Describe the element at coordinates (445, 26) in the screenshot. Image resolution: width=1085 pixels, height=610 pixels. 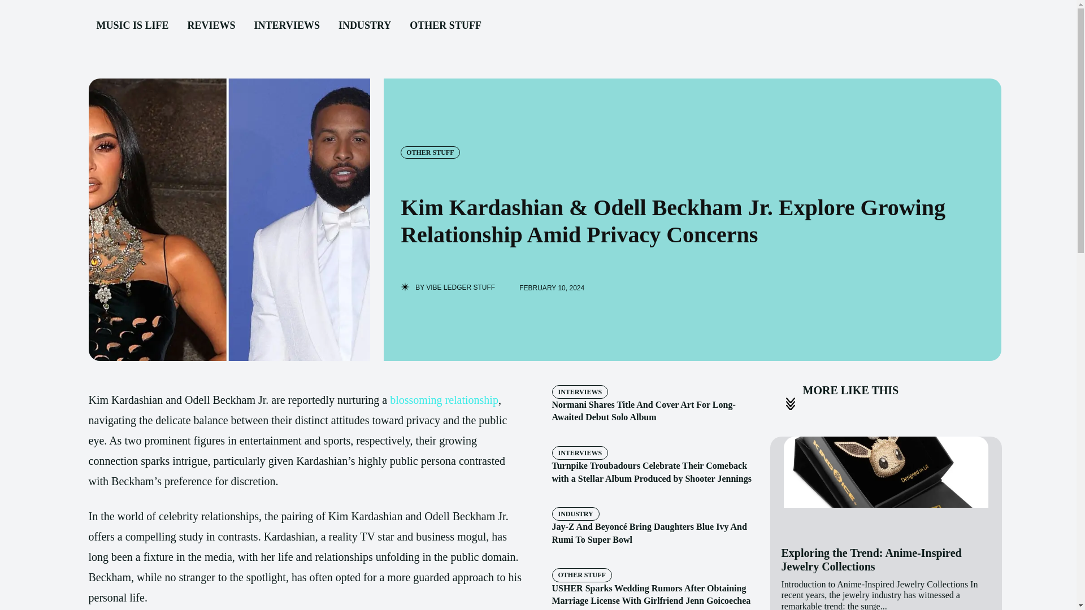
I see `OTHER STUFF` at that location.